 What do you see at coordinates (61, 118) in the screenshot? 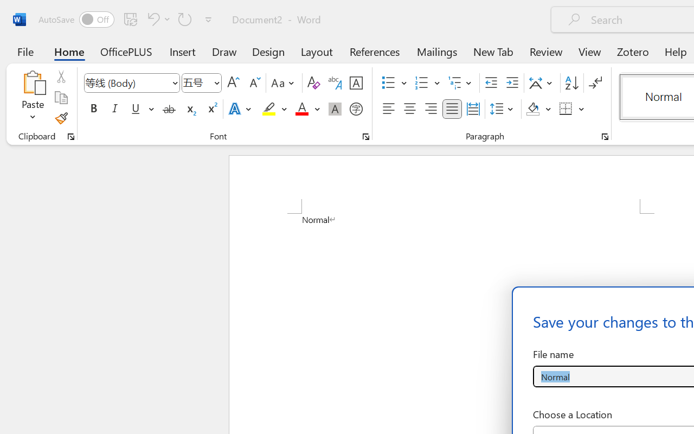
I see `Format Painter` at bounding box center [61, 118].